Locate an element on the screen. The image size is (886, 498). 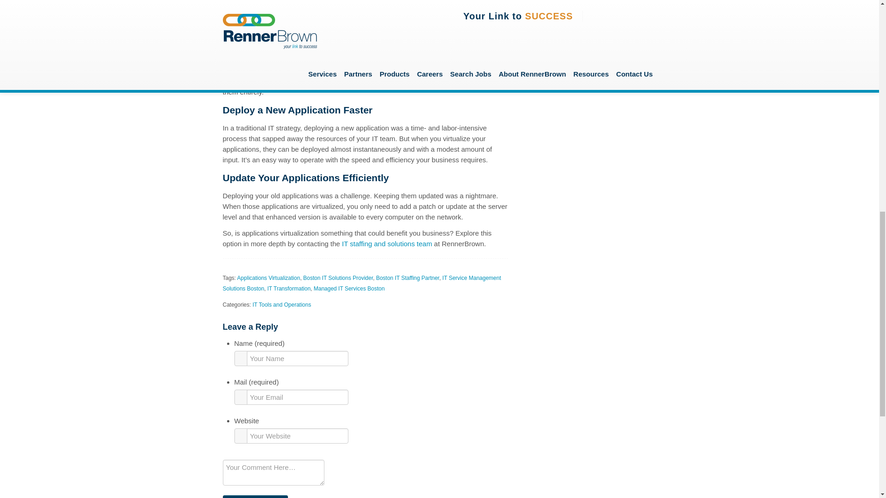
Submit Comment is located at coordinates (255, 496).